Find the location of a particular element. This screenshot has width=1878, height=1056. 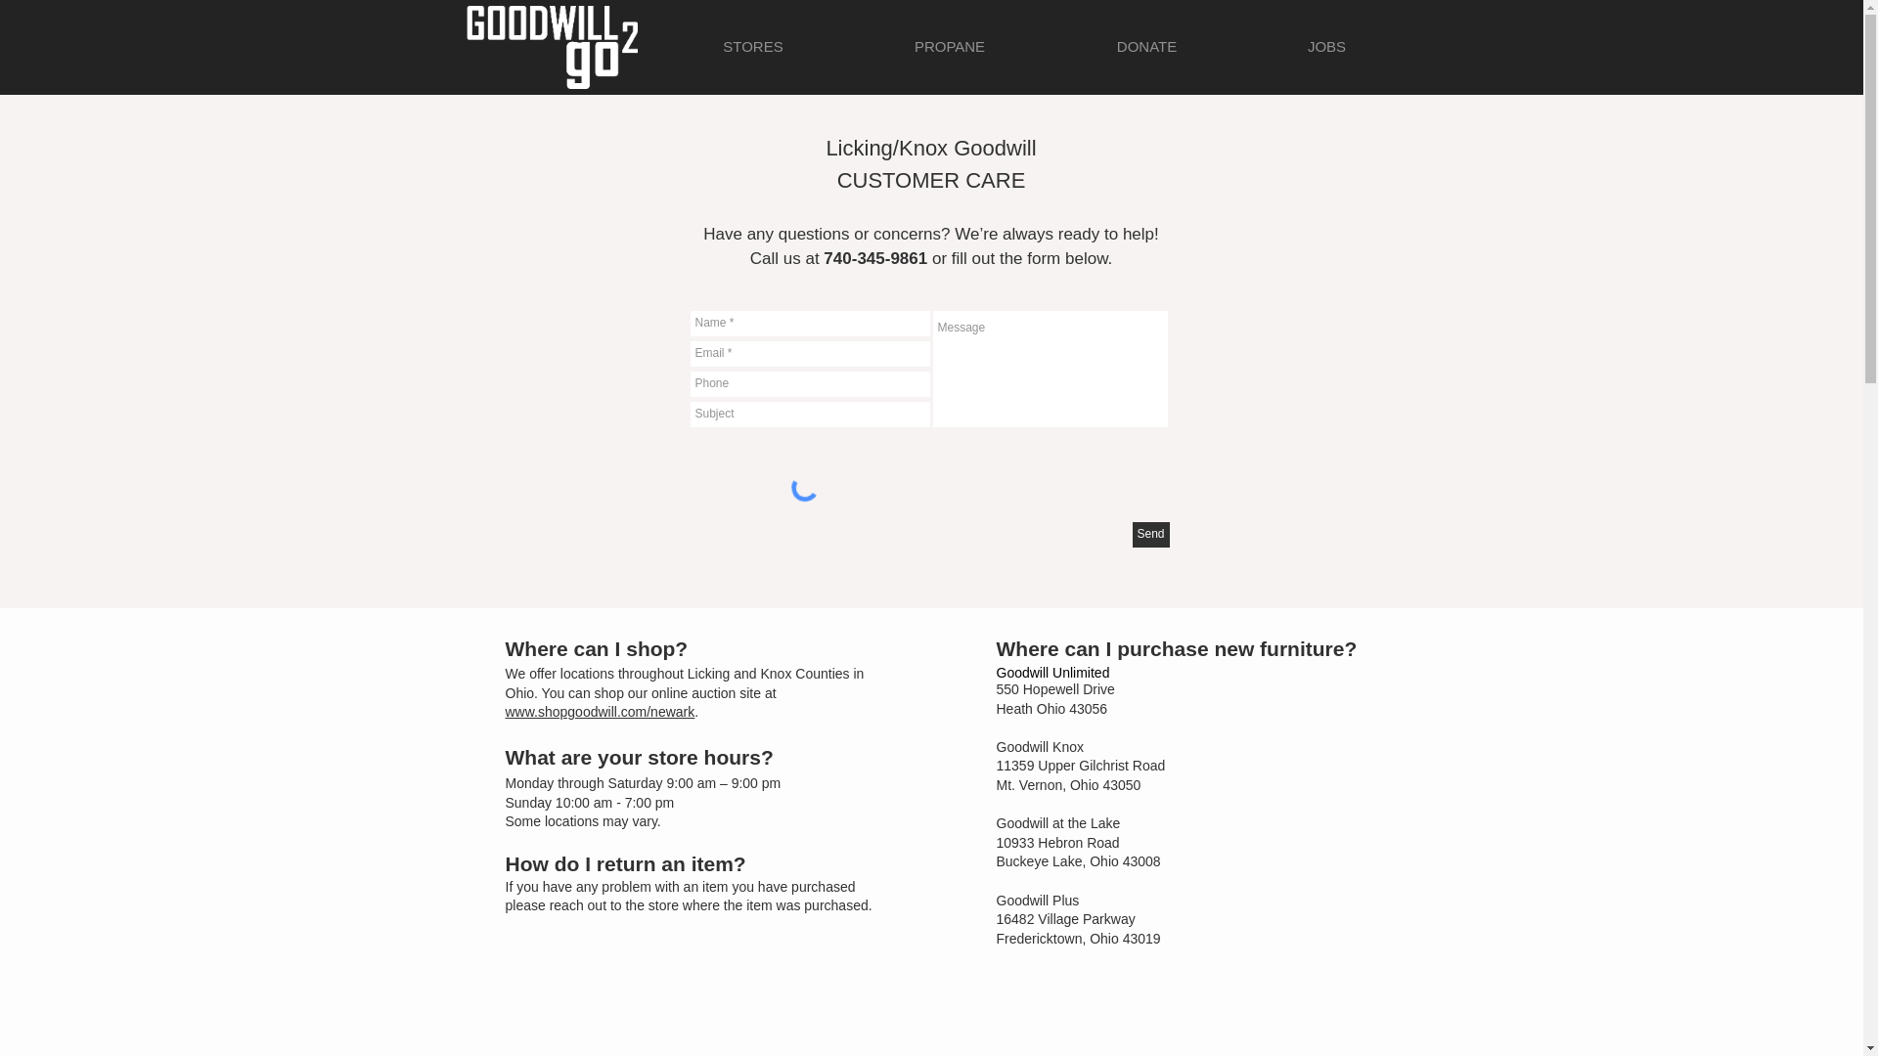

PROPANE is located at coordinates (950, 47).